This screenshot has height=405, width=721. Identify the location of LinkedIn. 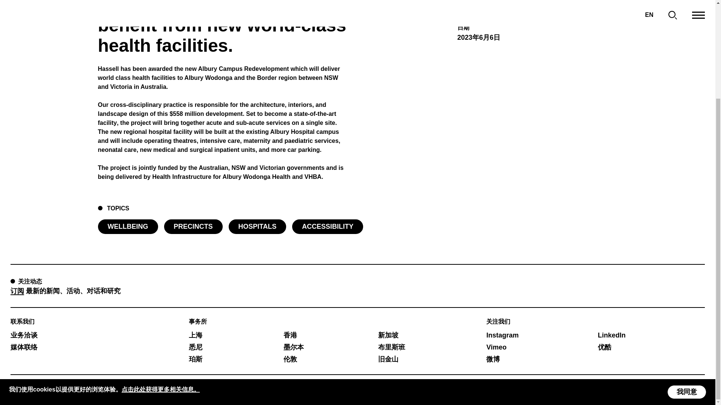
(611, 335).